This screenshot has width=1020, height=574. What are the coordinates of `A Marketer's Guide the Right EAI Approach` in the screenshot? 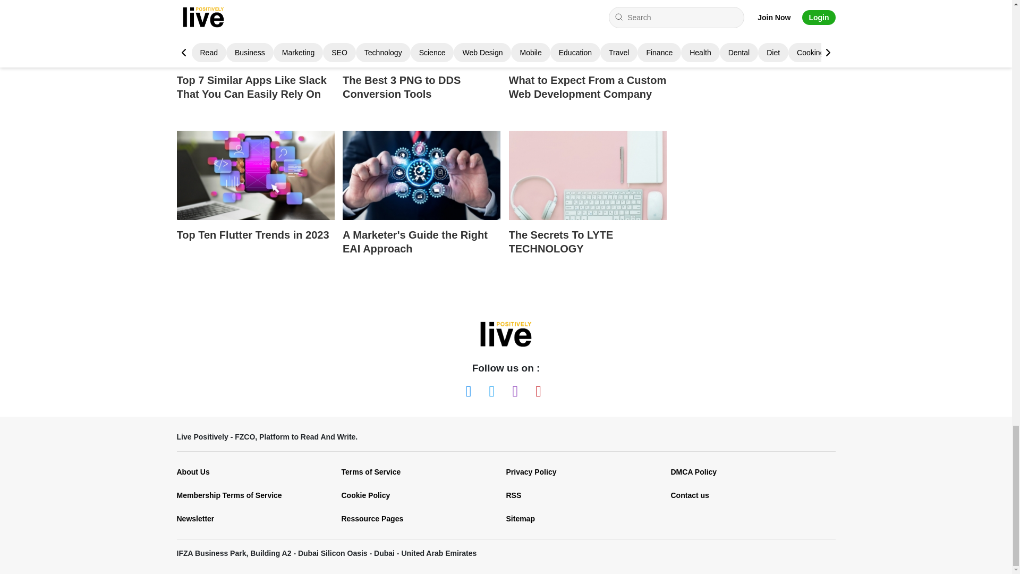 It's located at (422, 175).